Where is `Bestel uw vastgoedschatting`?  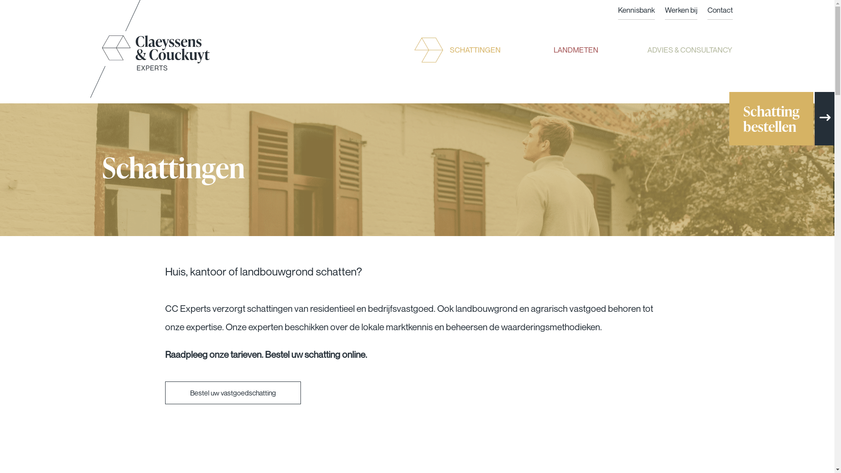
Bestel uw vastgoedschatting is located at coordinates (233, 393).